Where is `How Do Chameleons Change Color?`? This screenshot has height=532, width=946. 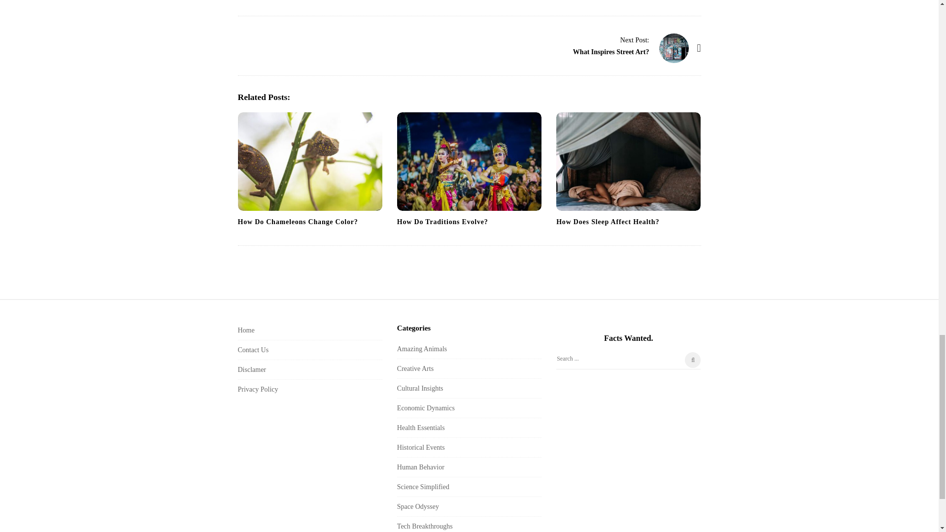 How Do Chameleons Change Color? is located at coordinates (297, 222).